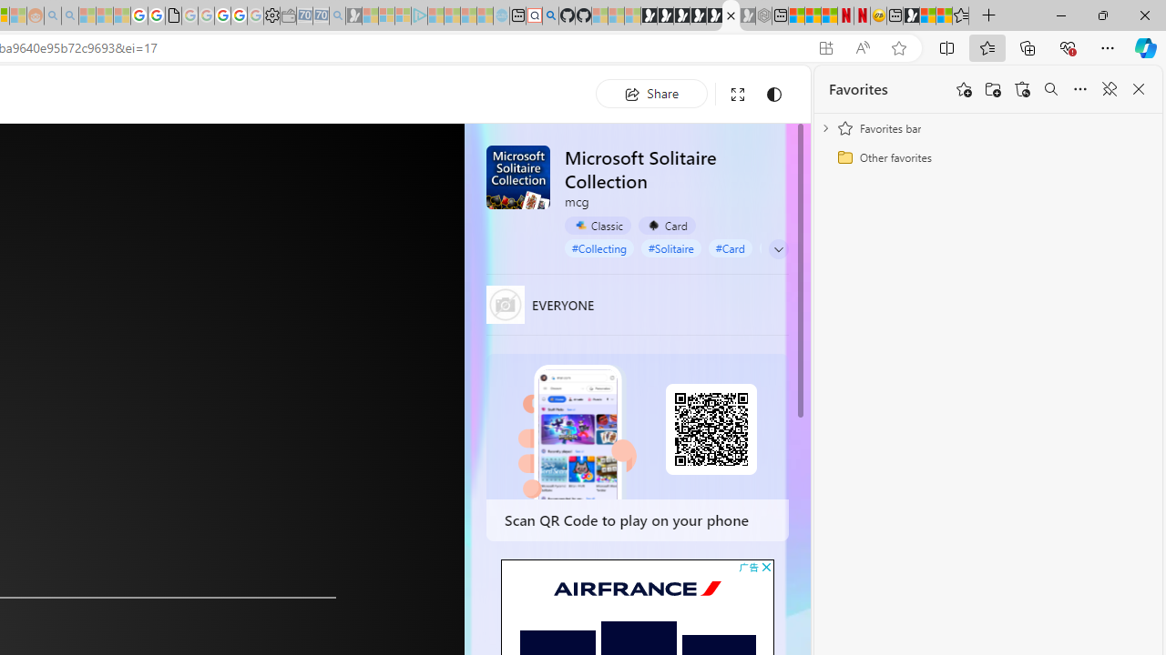 Image resolution: width=1166 pixels, height=655 pixels. I want to click on #Collecting, so click(599, 247).